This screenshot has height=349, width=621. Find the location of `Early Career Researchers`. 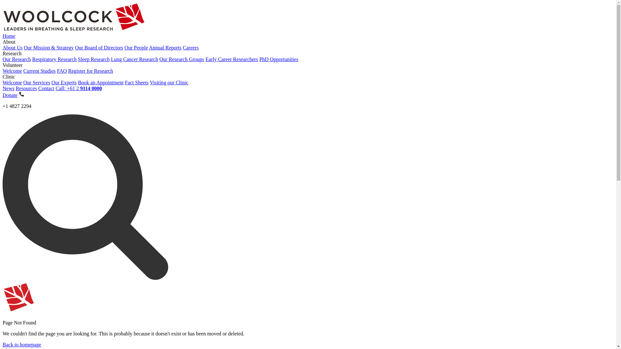

Early Career Researchers is located at coordinates (232, 59).